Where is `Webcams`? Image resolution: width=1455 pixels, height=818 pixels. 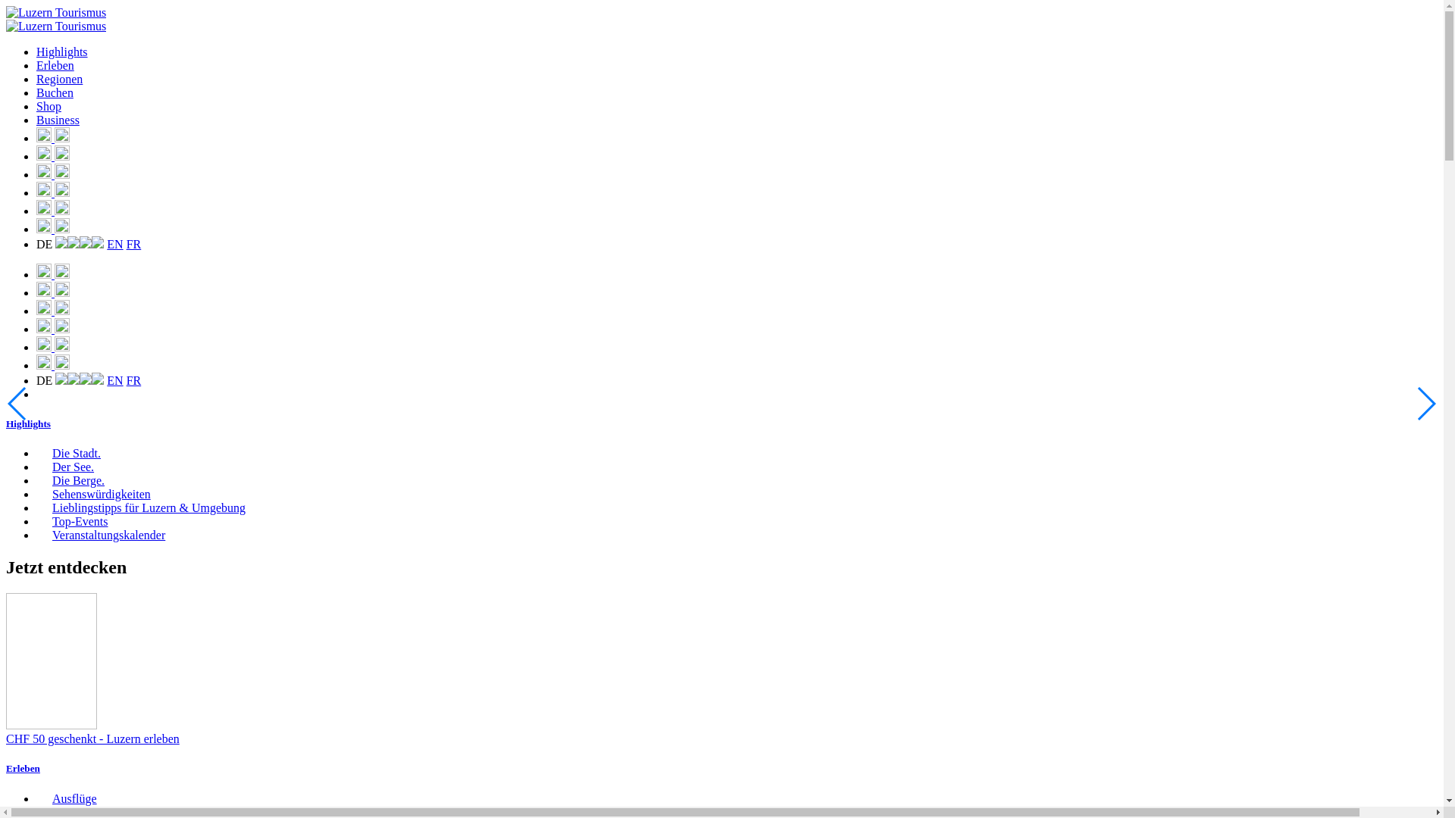
Webcams is located at coordinates (53, 311).